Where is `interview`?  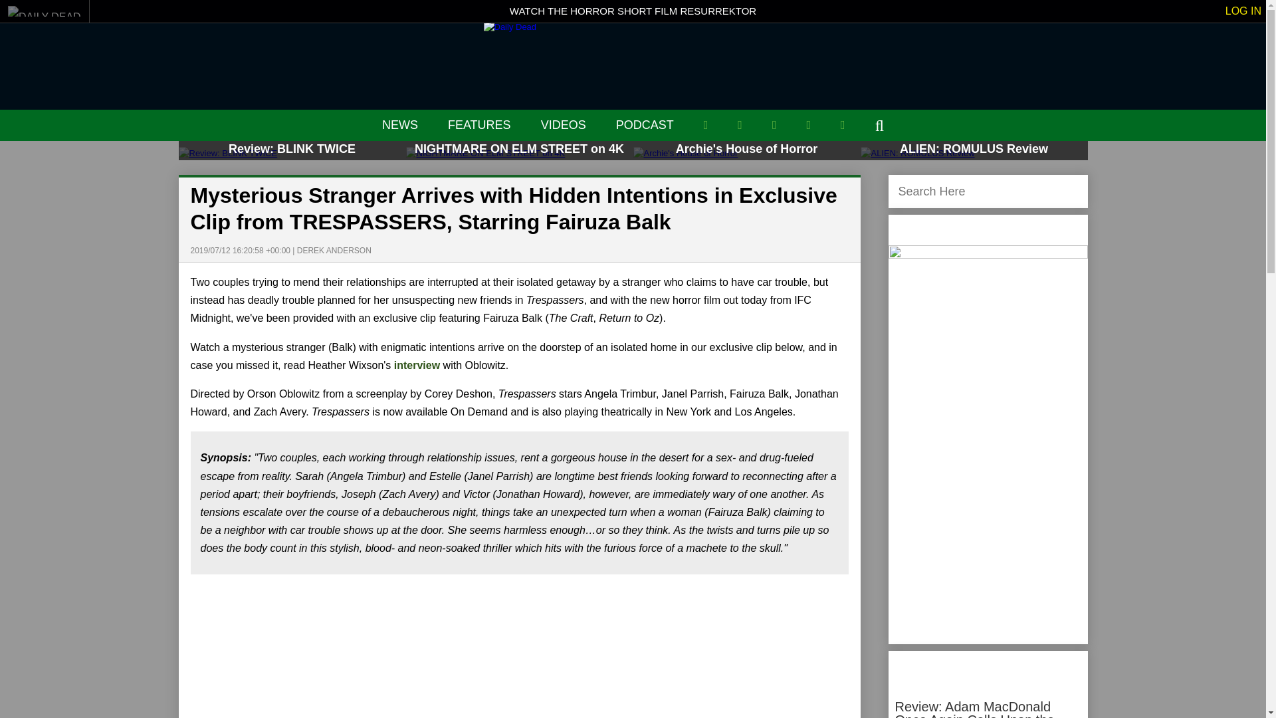 interview is located at coordinates (417, 366).